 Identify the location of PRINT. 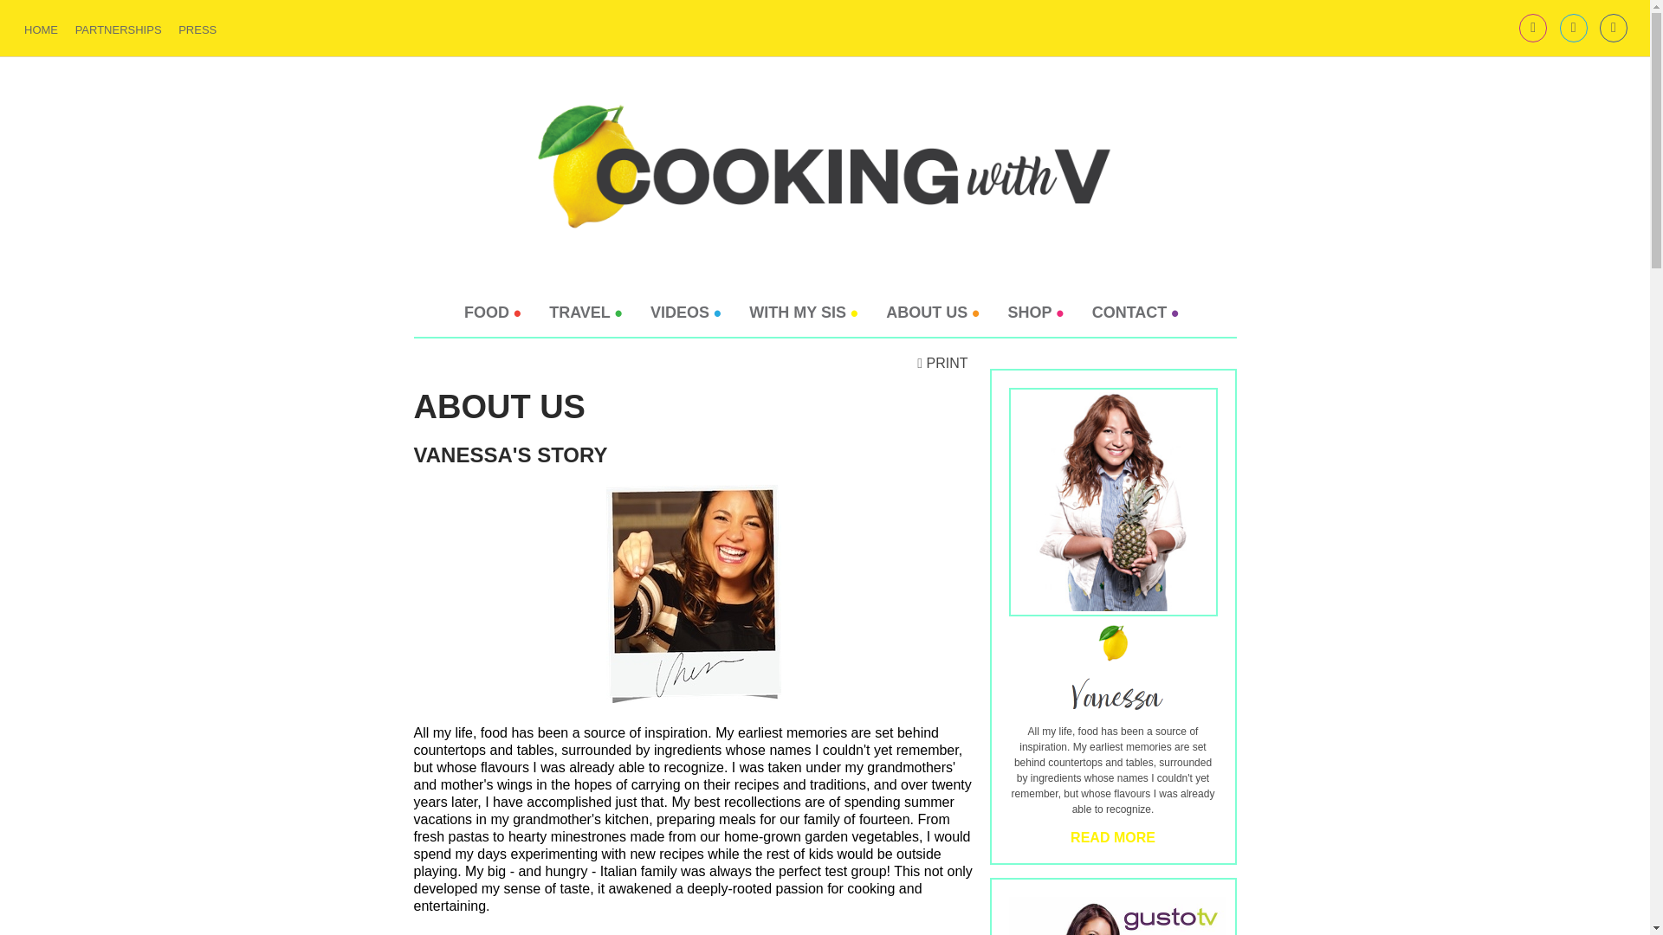
(942, 364).